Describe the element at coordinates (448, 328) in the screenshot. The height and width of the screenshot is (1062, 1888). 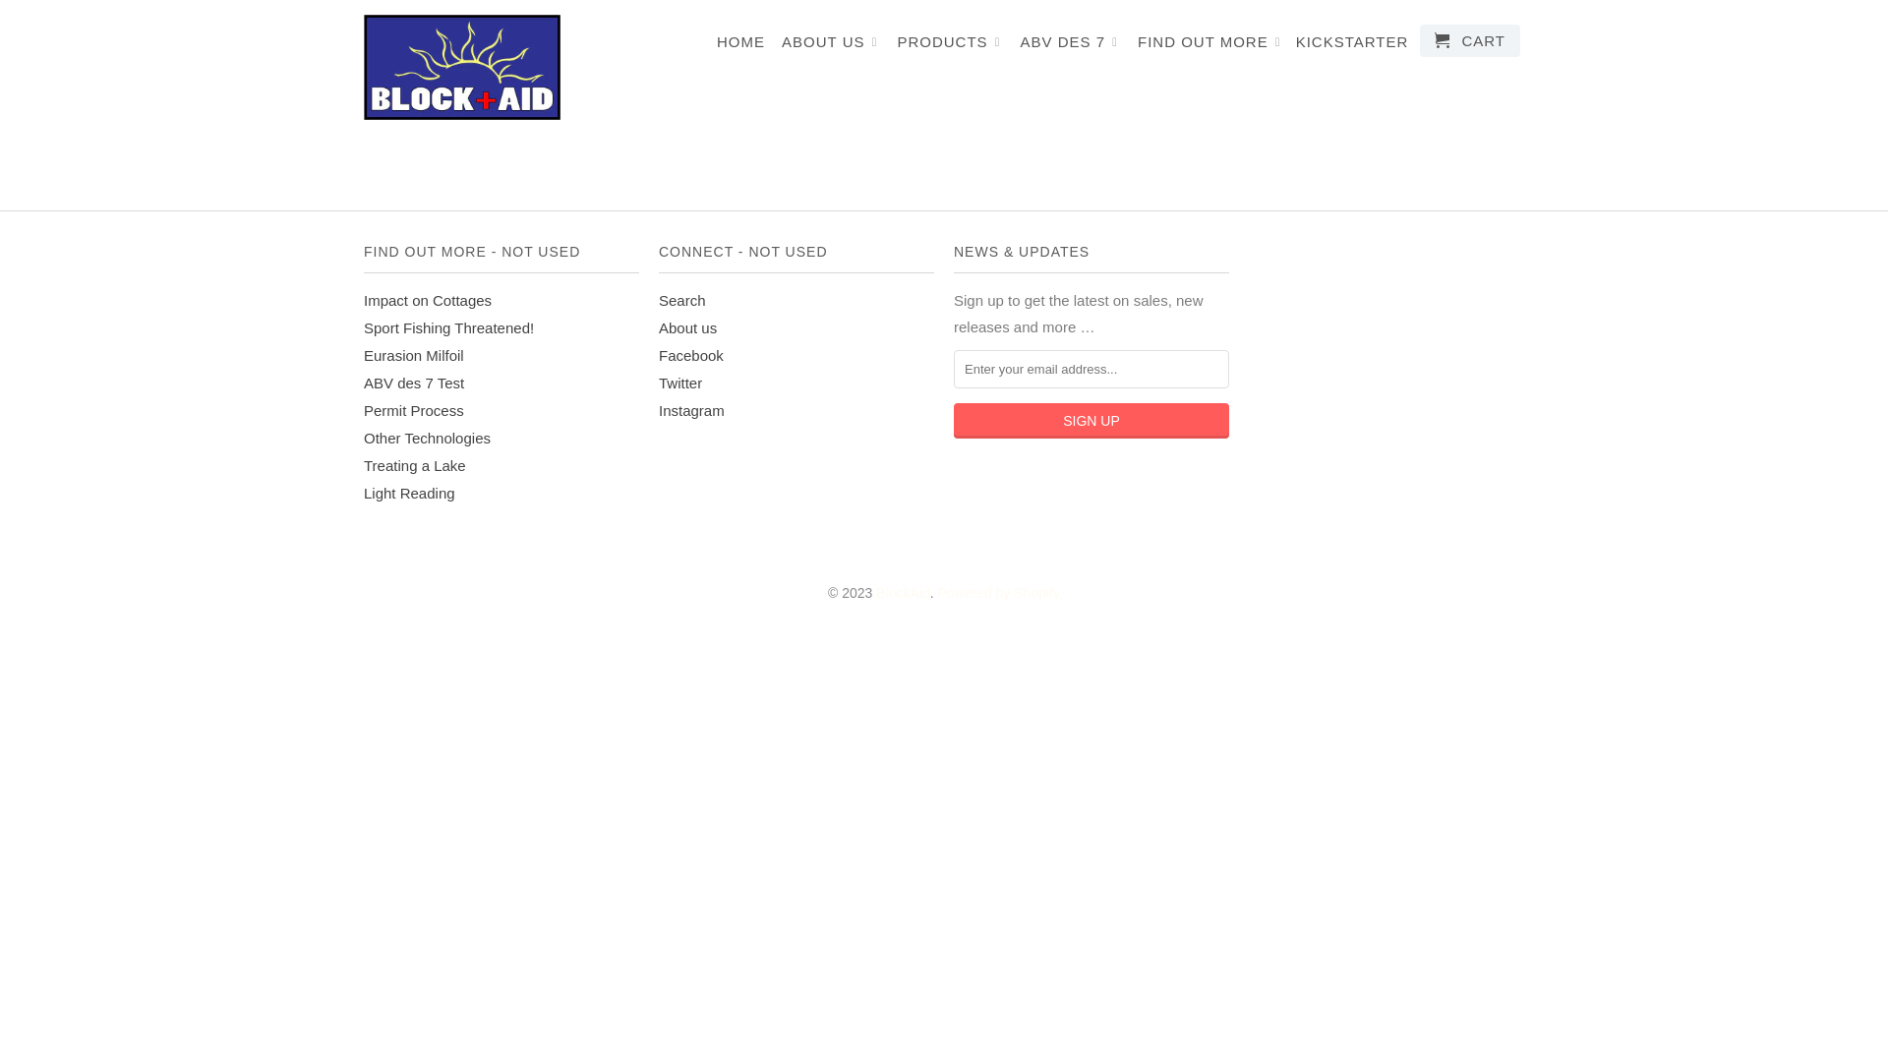
I see `Sport Fishing Threatened!` at that location.